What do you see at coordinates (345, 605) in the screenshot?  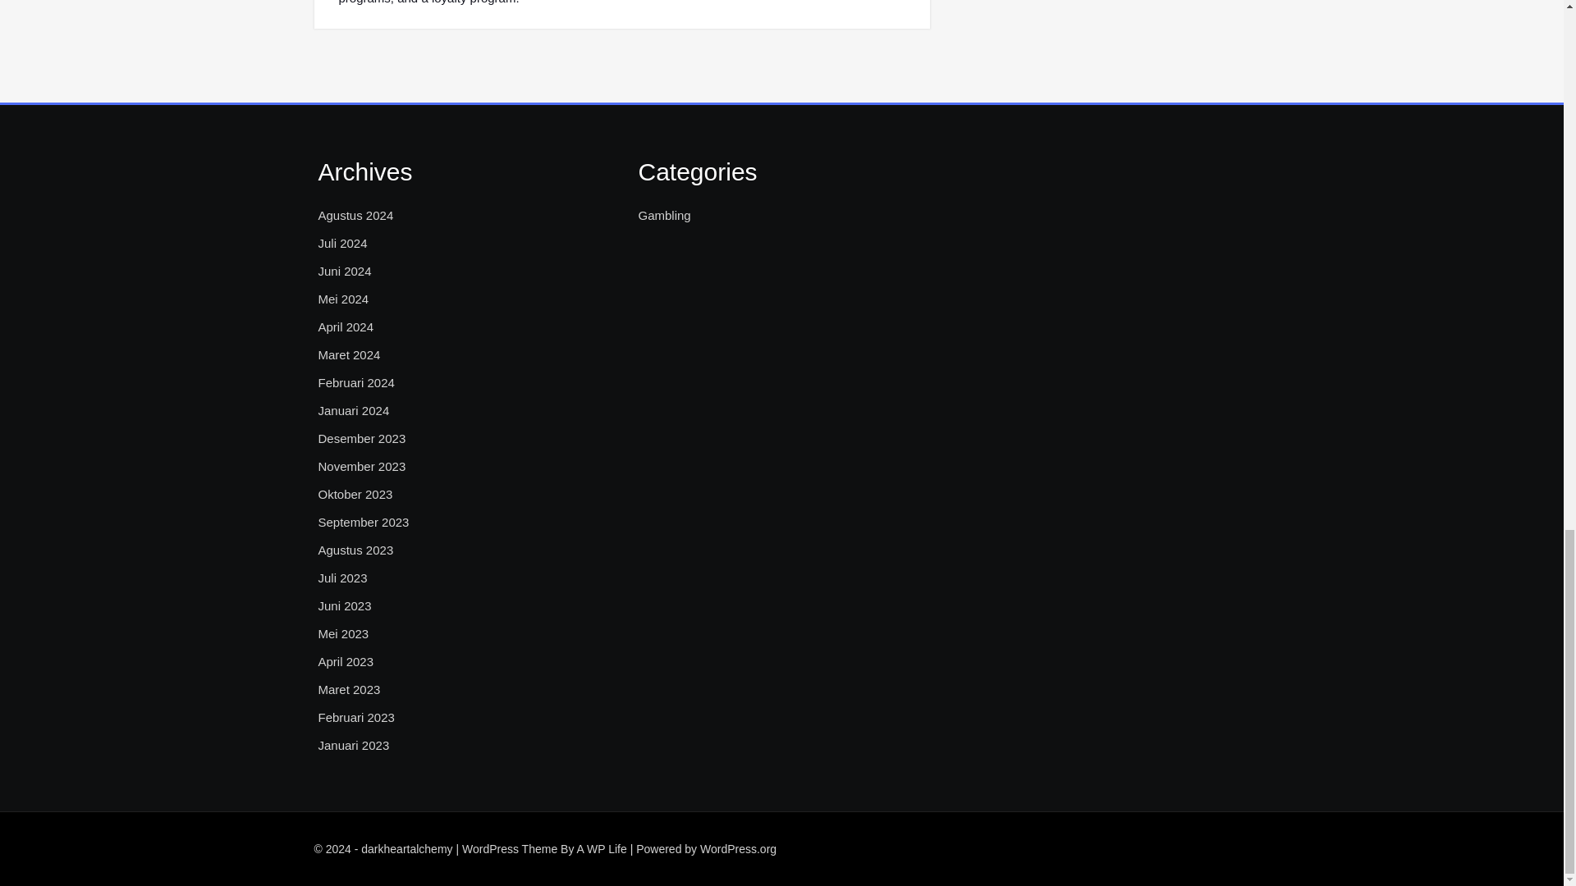 I see `Juni 2023` at bounding box center [345, 605].